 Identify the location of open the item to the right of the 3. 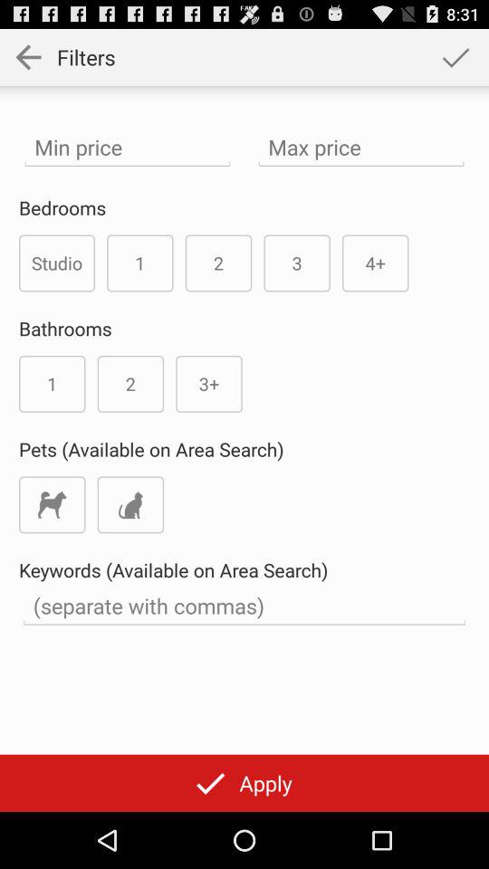
(375, 263).